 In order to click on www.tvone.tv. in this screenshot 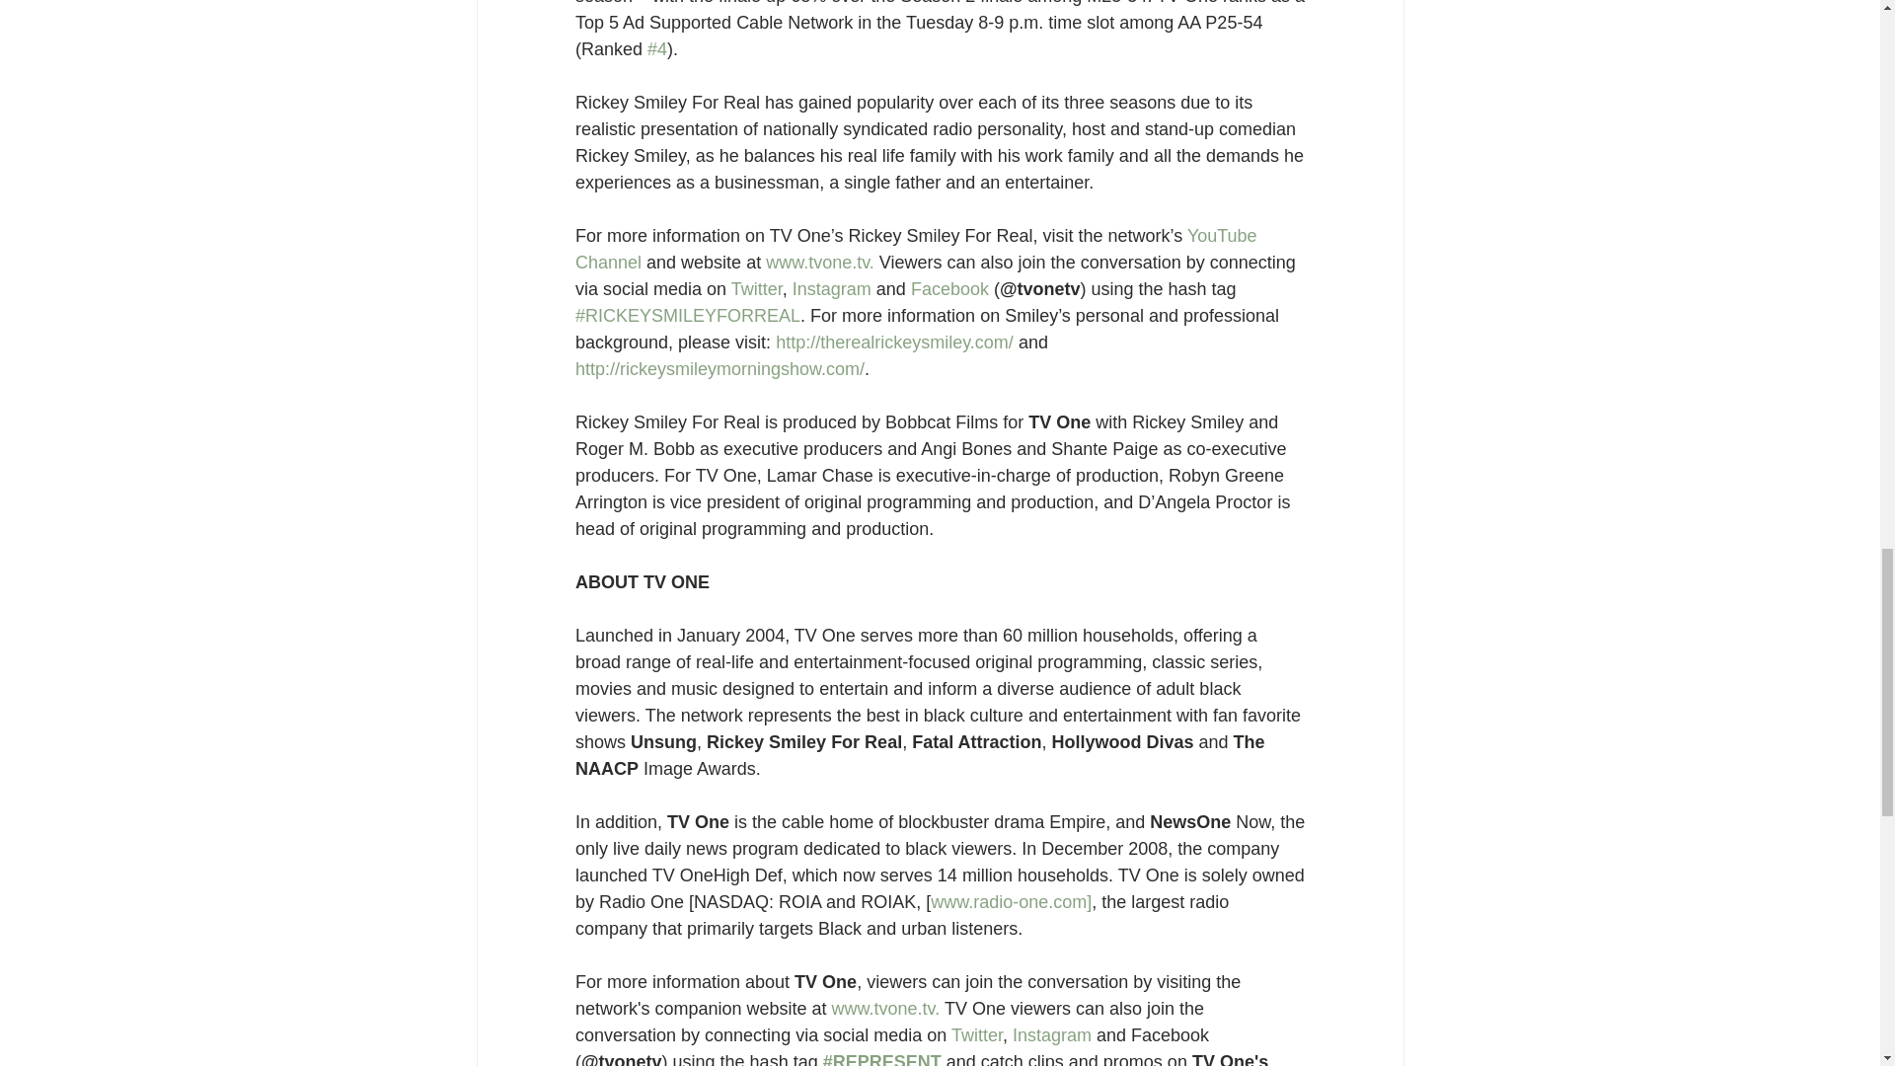, I will do `click(819, 263)`.